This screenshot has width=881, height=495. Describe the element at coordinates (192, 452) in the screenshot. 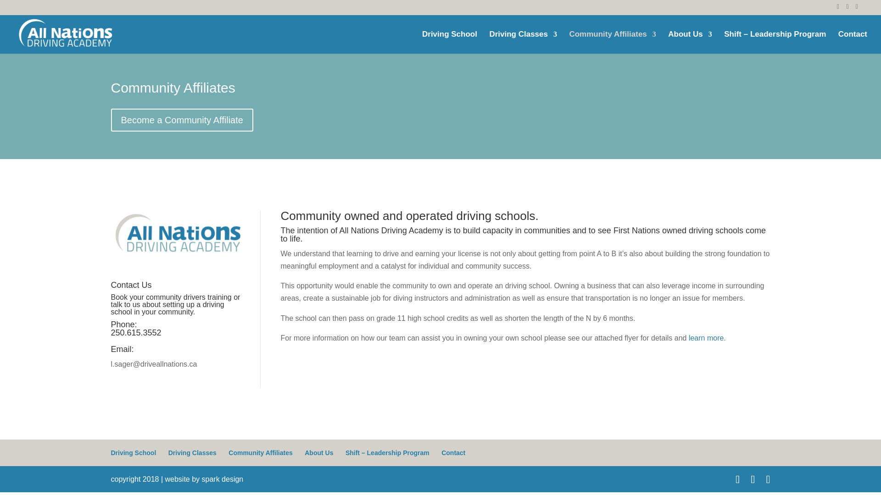

I see `Driving Classes` at that location.